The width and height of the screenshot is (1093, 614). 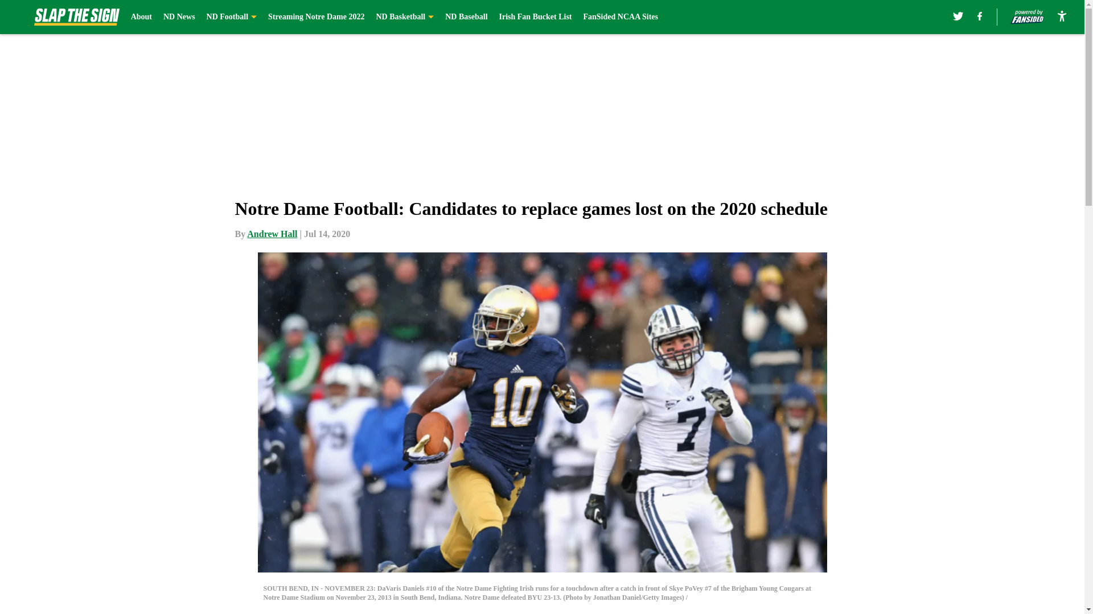 I want to click on Andrew Hall, so click(x=272, y=234).